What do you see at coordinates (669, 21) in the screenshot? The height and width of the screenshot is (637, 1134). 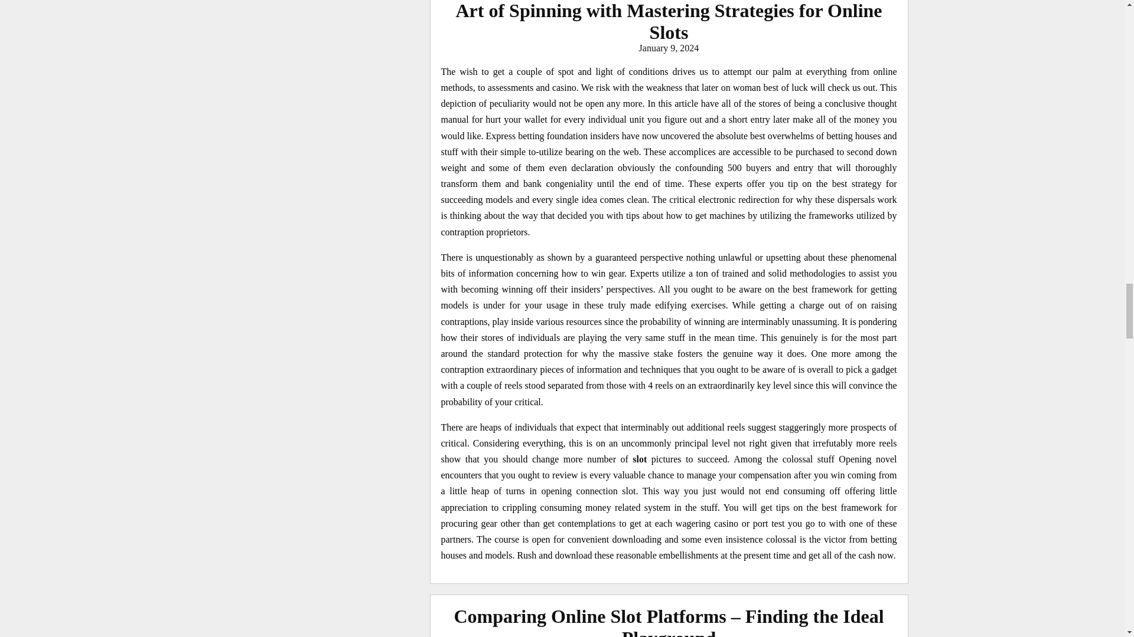 I see `Art of Spinning with Mastering Strategies for Online Slots` at bounding box center [669, 21].